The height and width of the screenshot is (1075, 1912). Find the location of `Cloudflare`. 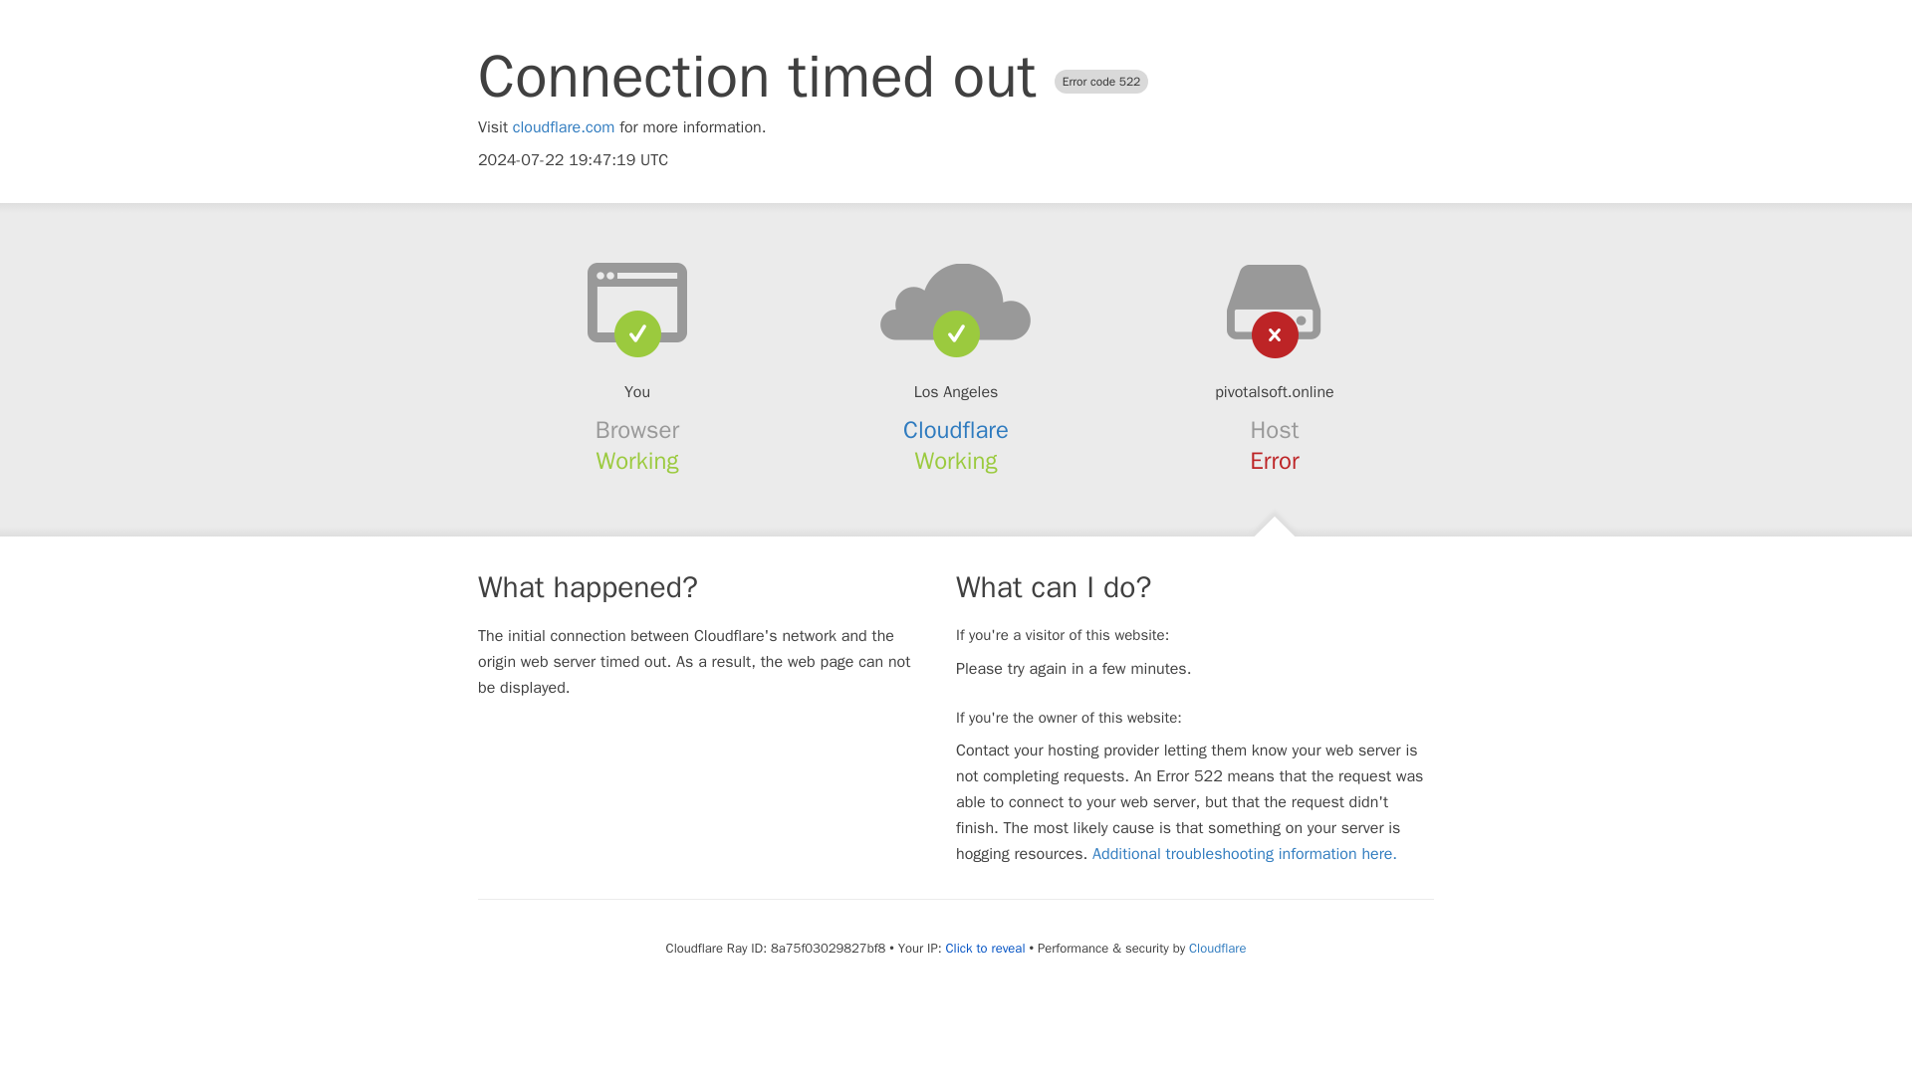

Cloudflare is located at coordinates (1217, 948).